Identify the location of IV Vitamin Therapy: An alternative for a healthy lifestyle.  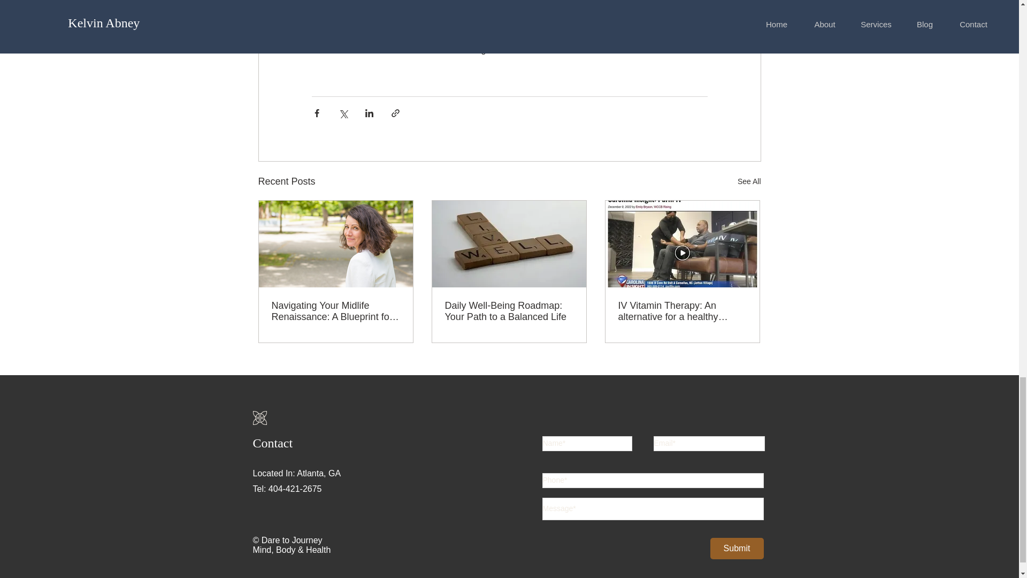
(682, 311).